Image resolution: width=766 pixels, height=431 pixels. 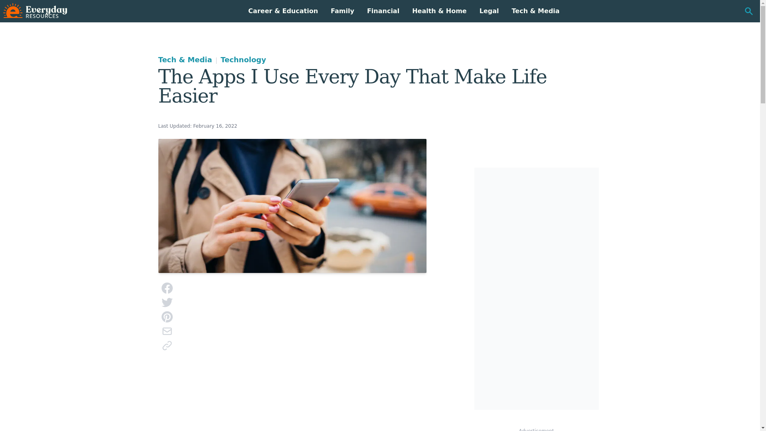 I want to click on Email This Link, so click(x=167, y=331).